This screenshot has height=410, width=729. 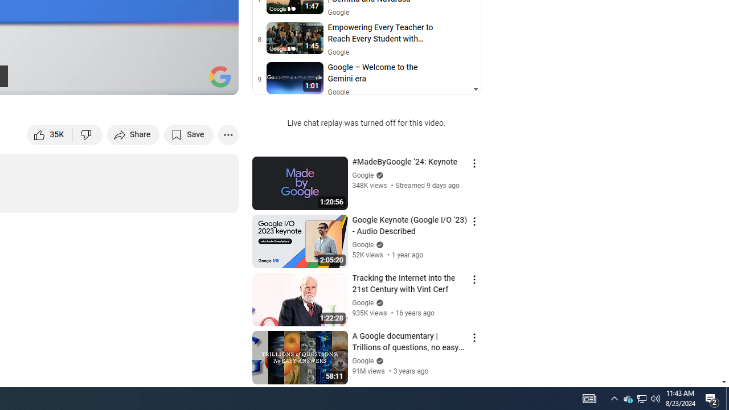 I want to click on Theater mode (t), so click(x=190, y=81).